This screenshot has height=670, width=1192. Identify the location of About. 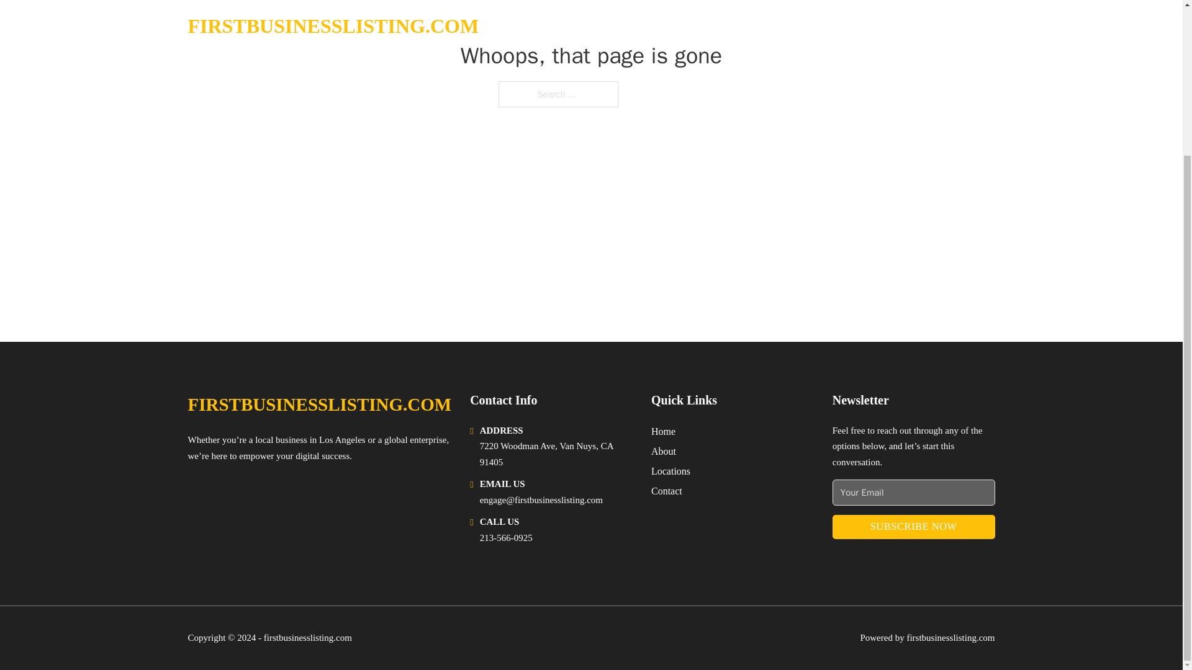
(663, 450).